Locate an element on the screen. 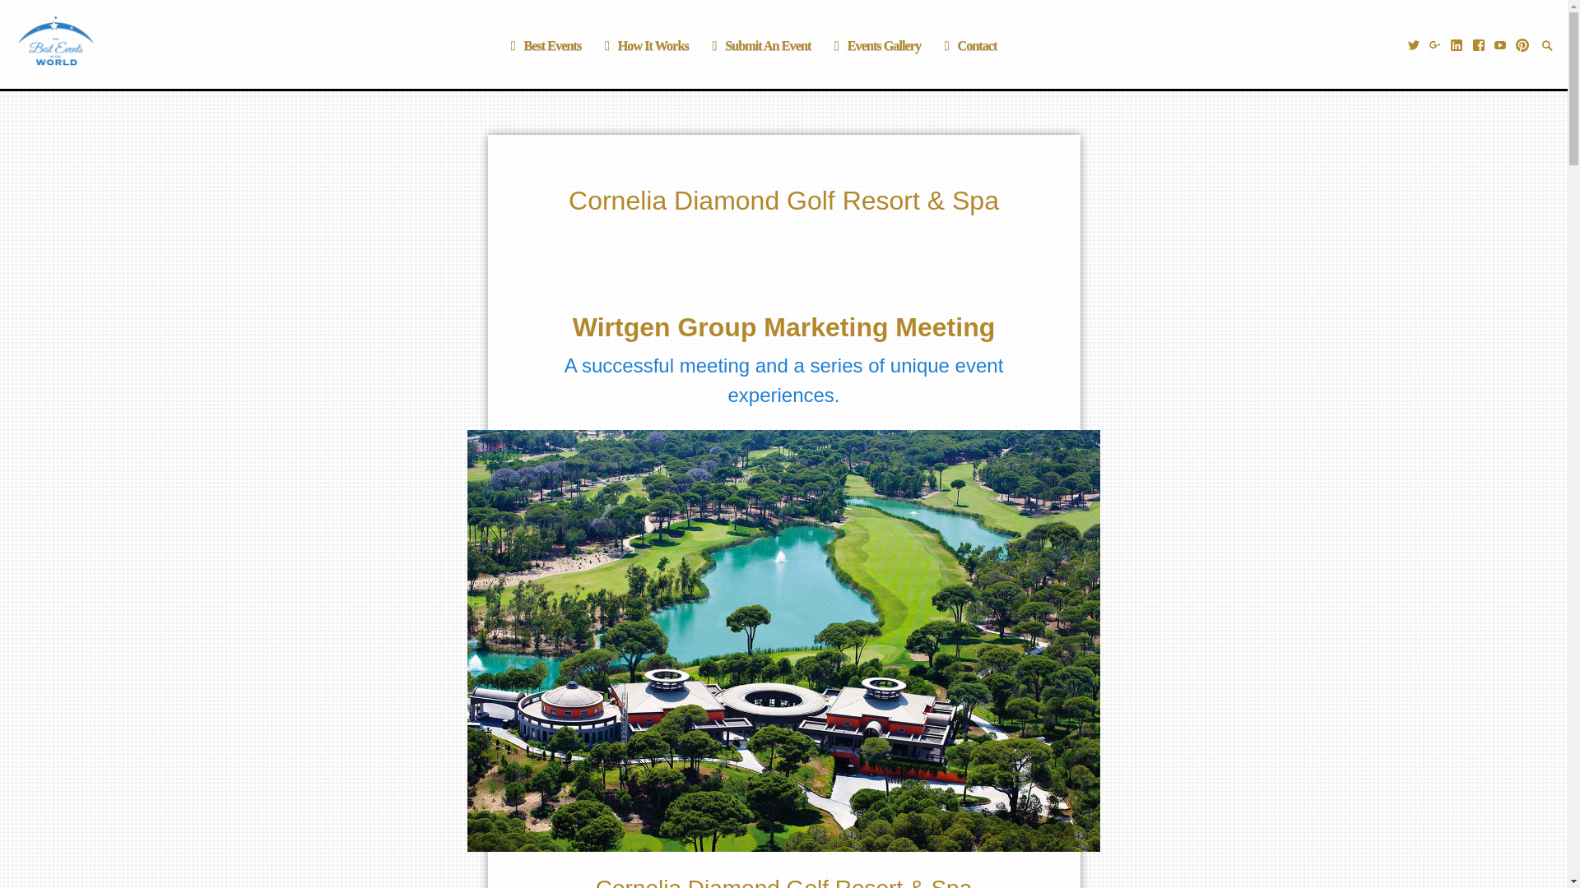  Wirtgen Group Marketing Meeting is located at coordinates (783, 327).